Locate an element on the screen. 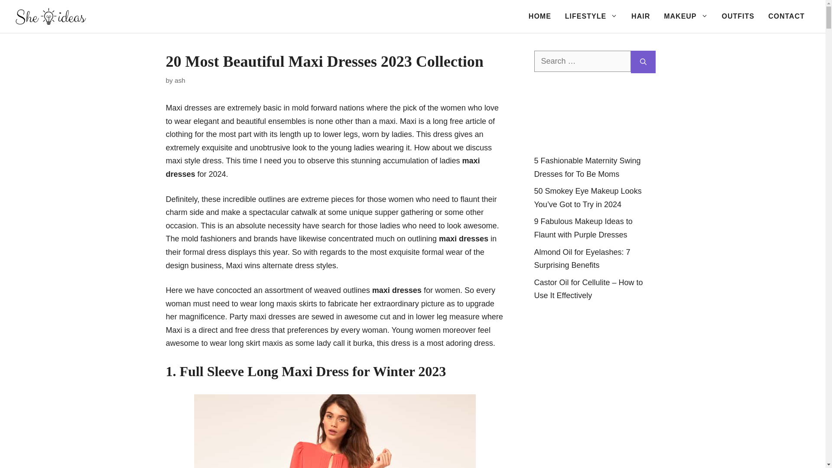  HAIR is located at coordinates (640, 16).